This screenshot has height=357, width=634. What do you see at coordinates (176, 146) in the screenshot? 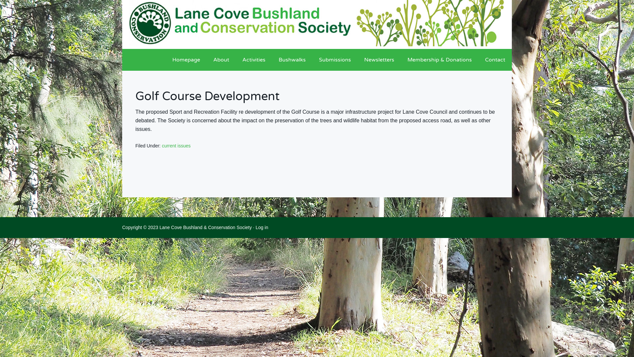
I see `current issues` at bounding box center [176, 146].